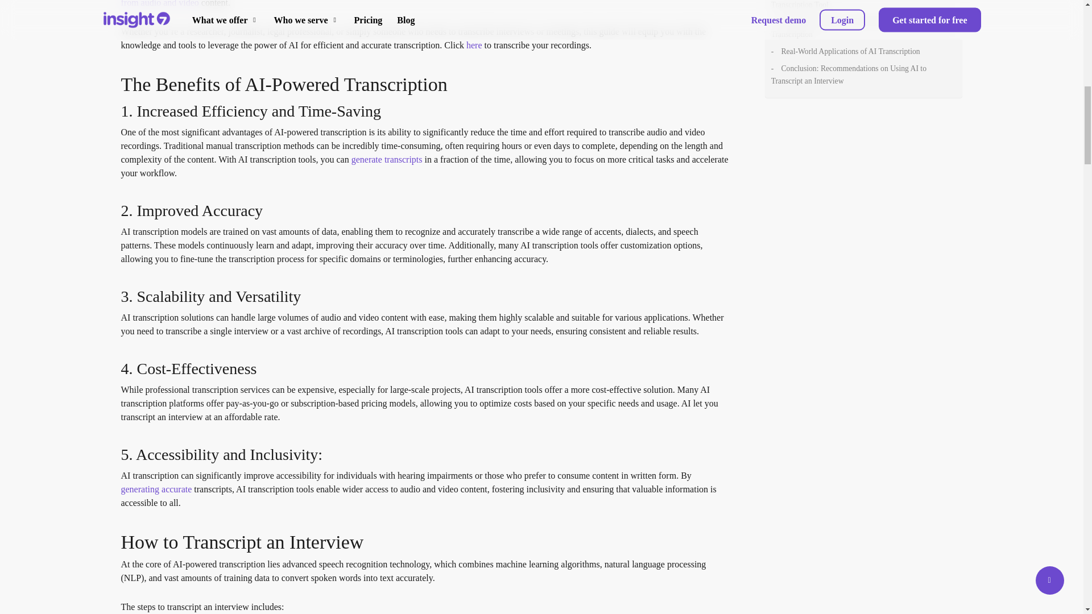 This screenshot has height=614, width=1092. Describe the element at coordinates (861, 51) in the screenshot. I see `Real-World Applications of AI Transcription` at that location.